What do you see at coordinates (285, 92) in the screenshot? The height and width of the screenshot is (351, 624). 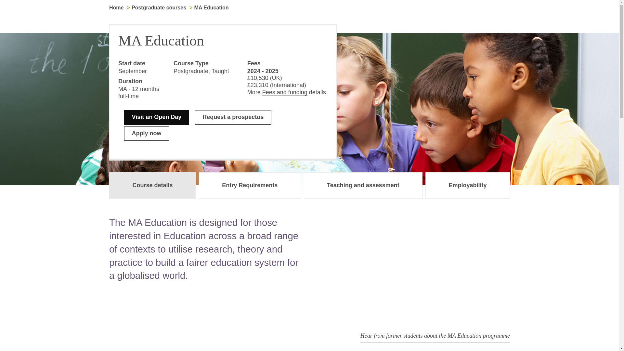 I see `Fees and funding` at bounding box center [285, 92].